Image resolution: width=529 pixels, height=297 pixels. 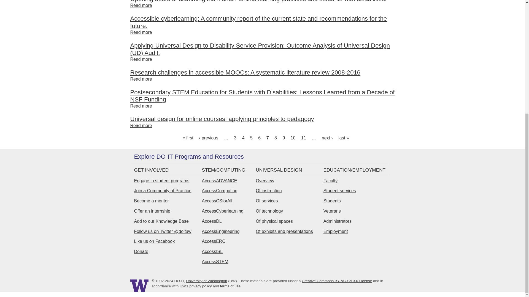 I want to click on Go to previous page, so click(x=208, y=137).